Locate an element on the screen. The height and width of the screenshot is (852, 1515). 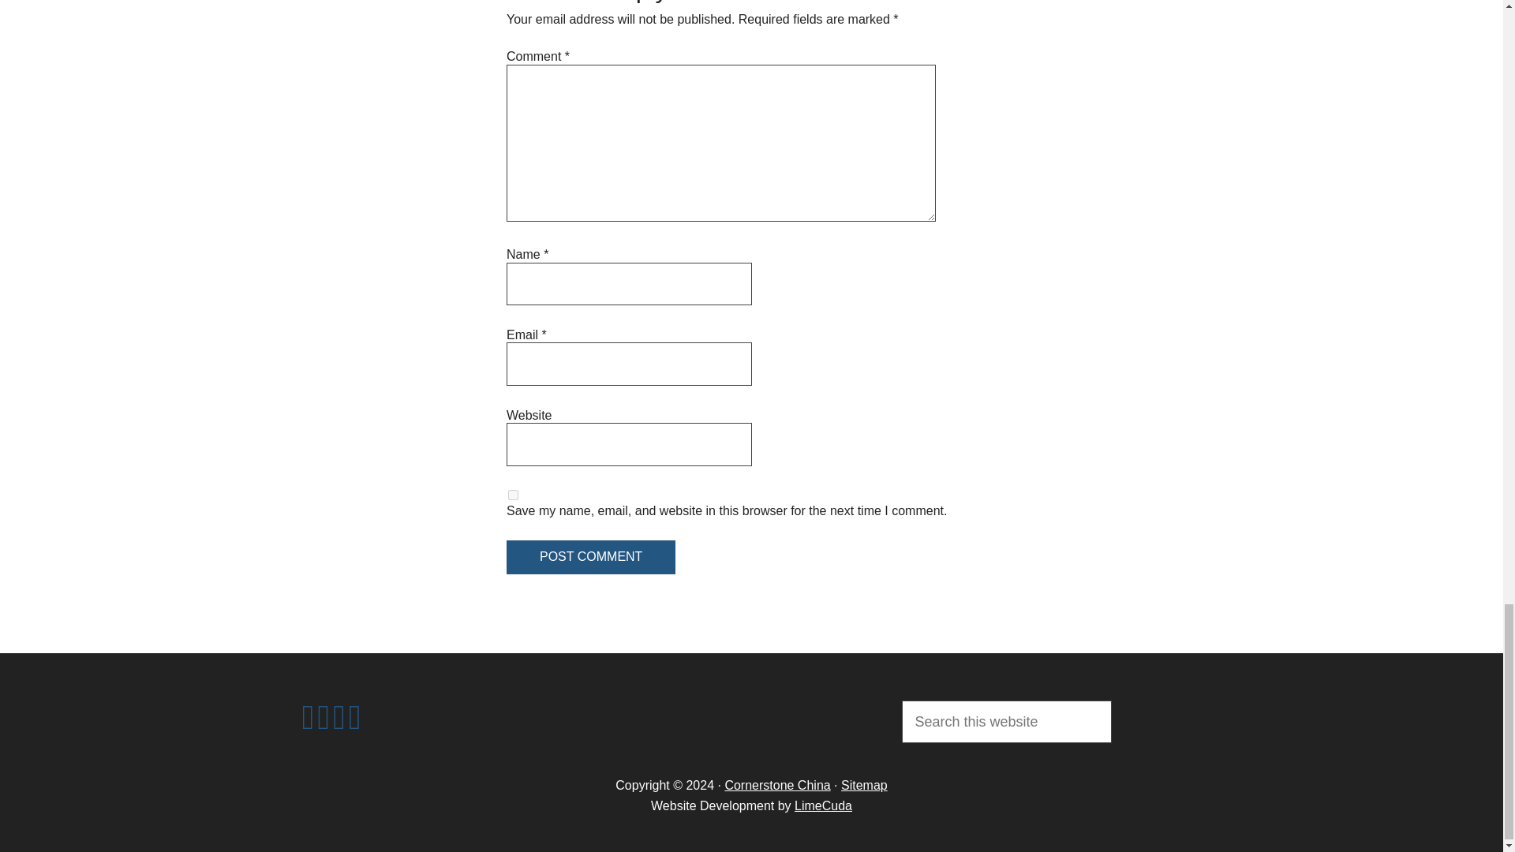
Strategic Website Development is located at coordinates (822, 806).